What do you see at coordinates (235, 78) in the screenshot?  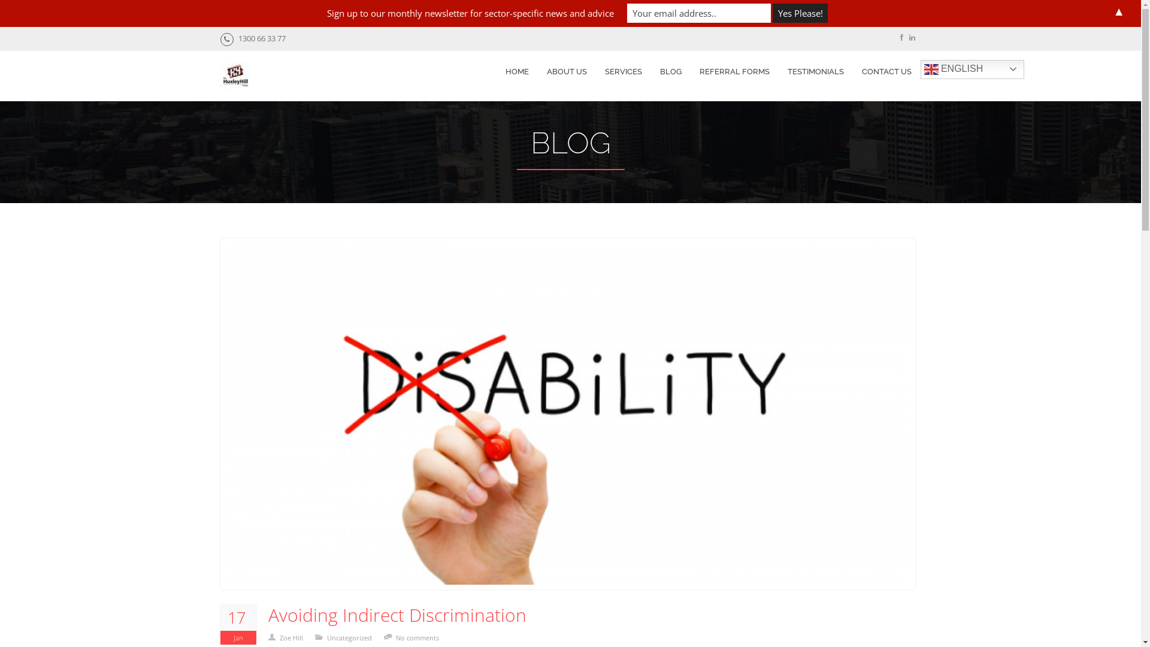 I see `The Huxley Hill Group` at bounding box center [235, 78].